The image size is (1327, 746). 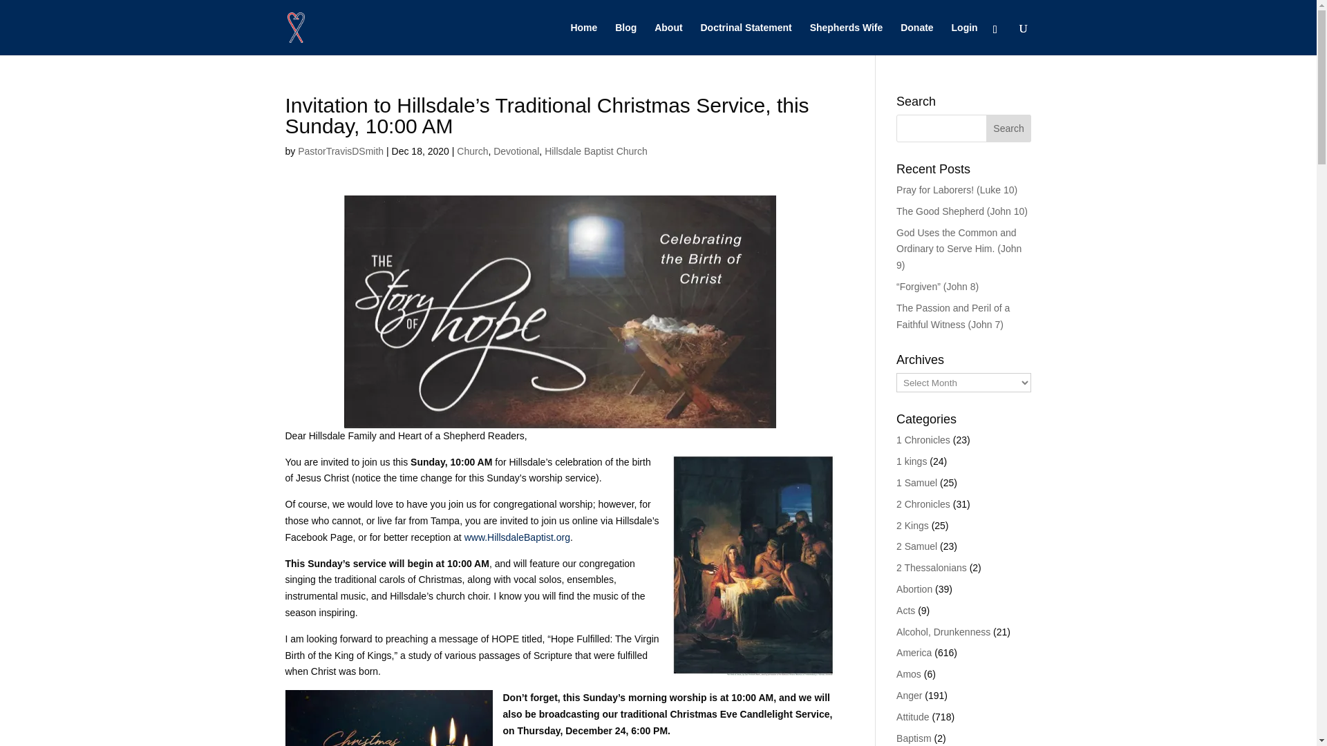 What do you see at coordinates (846, 39) in the screenshot?
I see `Shepherds Wife` at bounding box center [846, 39].